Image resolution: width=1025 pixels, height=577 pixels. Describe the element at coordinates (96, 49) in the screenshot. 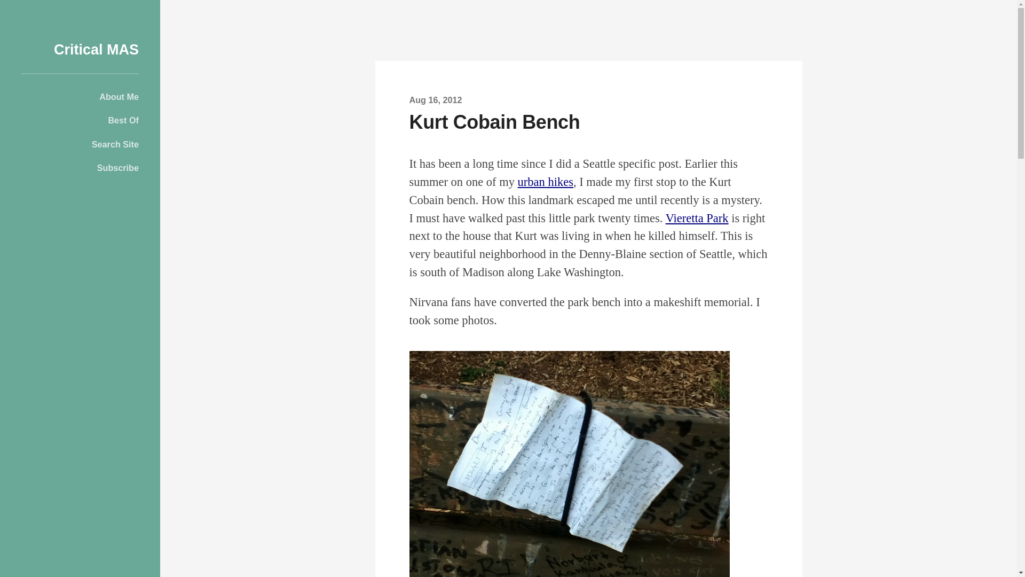

I see `Critical MAS` at that location.